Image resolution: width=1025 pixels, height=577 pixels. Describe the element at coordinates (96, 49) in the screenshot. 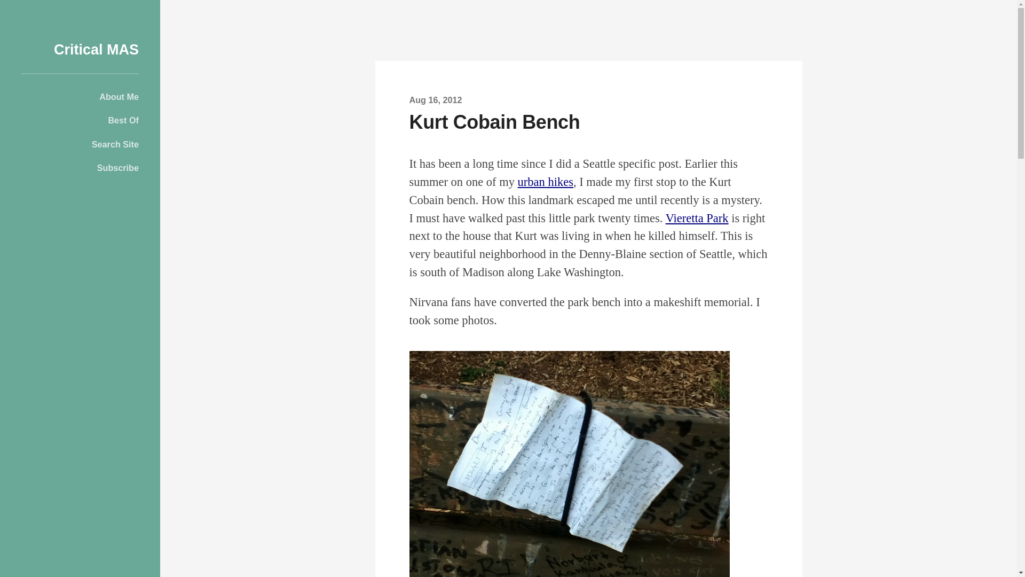

I see `Critical MAS` at that location.